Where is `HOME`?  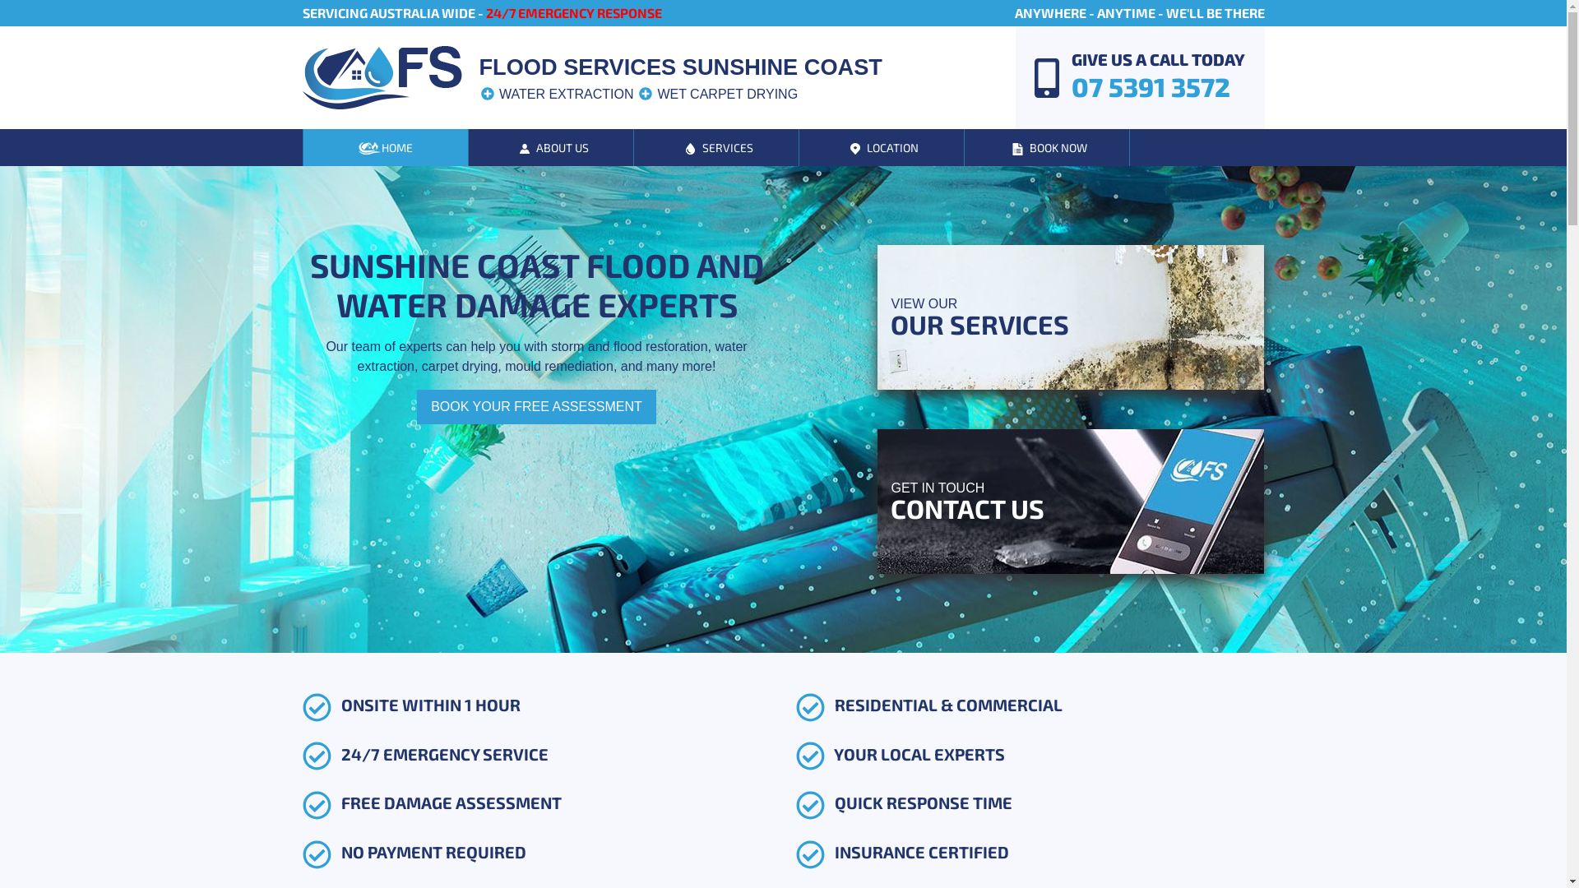 HOME is located at coordinates (385, 148).